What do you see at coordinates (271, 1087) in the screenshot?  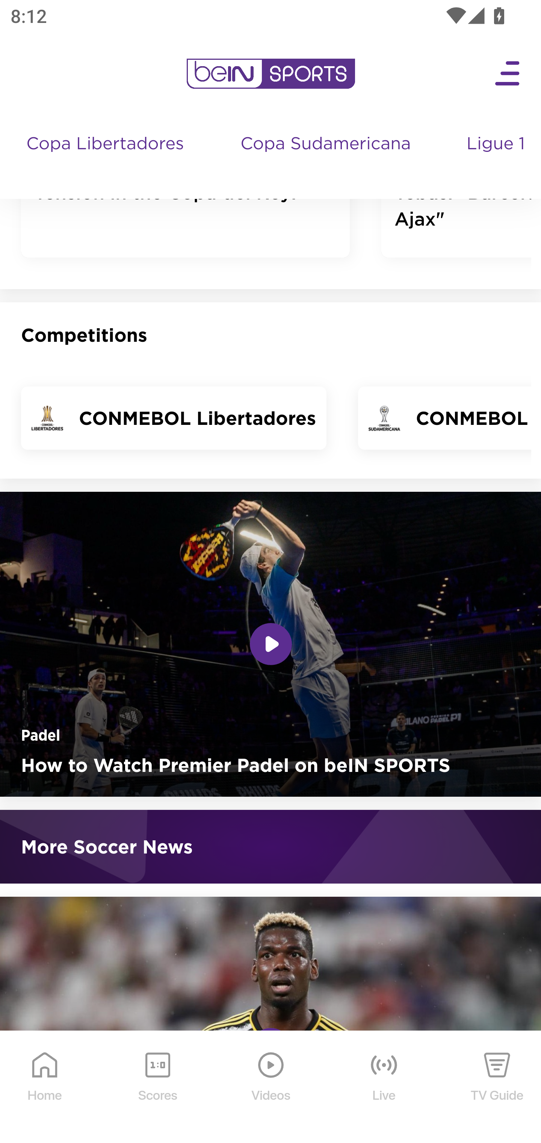 I see `Videos Videos Icon Videos` at bounding box center [271, 1087].